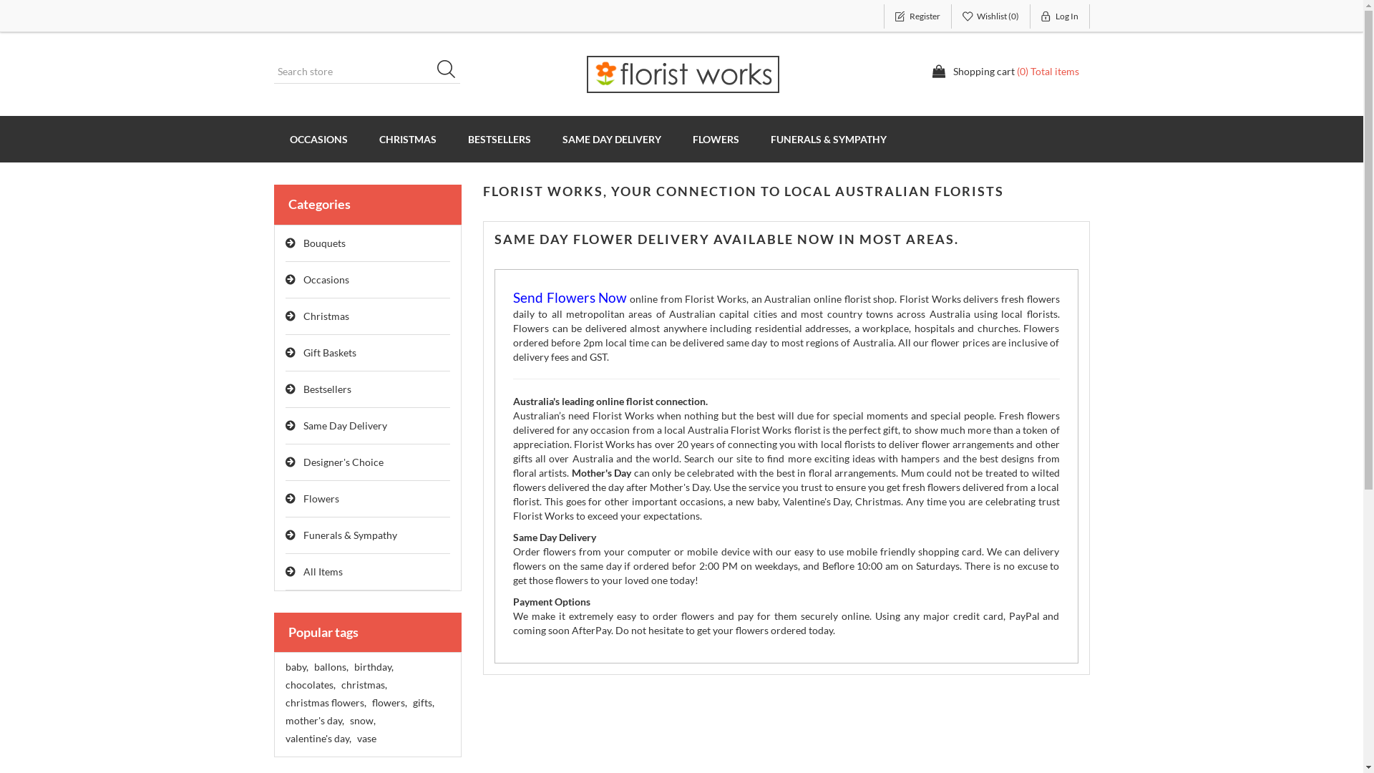 The height and width of the screenshot is (773, 1374). I want to click on FUNERALS & SYMPATHY, so click(828, 139).